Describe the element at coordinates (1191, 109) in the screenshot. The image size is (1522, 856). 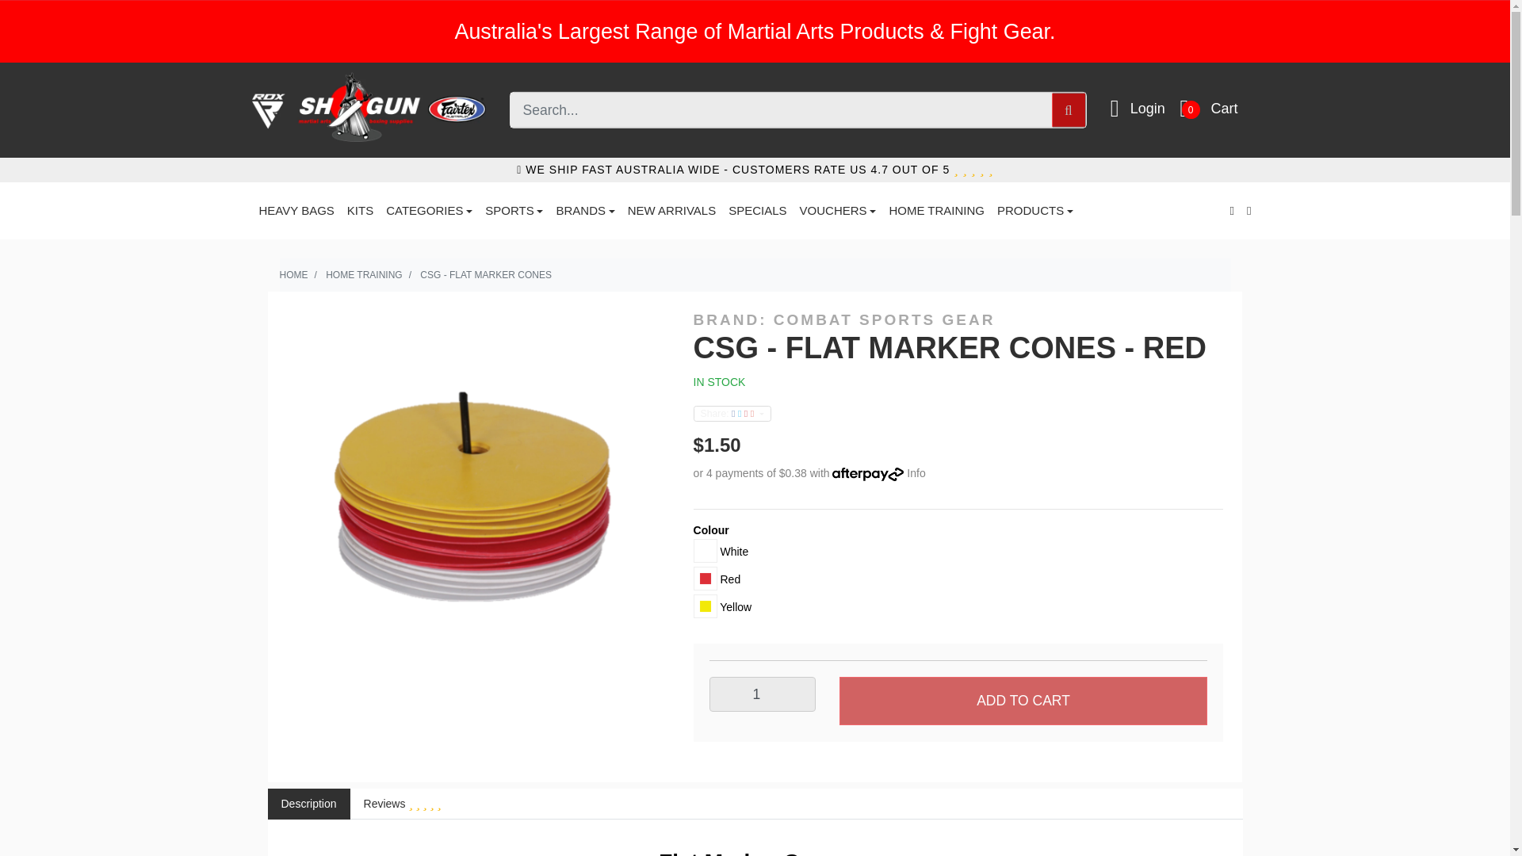
I see `0` at that location.